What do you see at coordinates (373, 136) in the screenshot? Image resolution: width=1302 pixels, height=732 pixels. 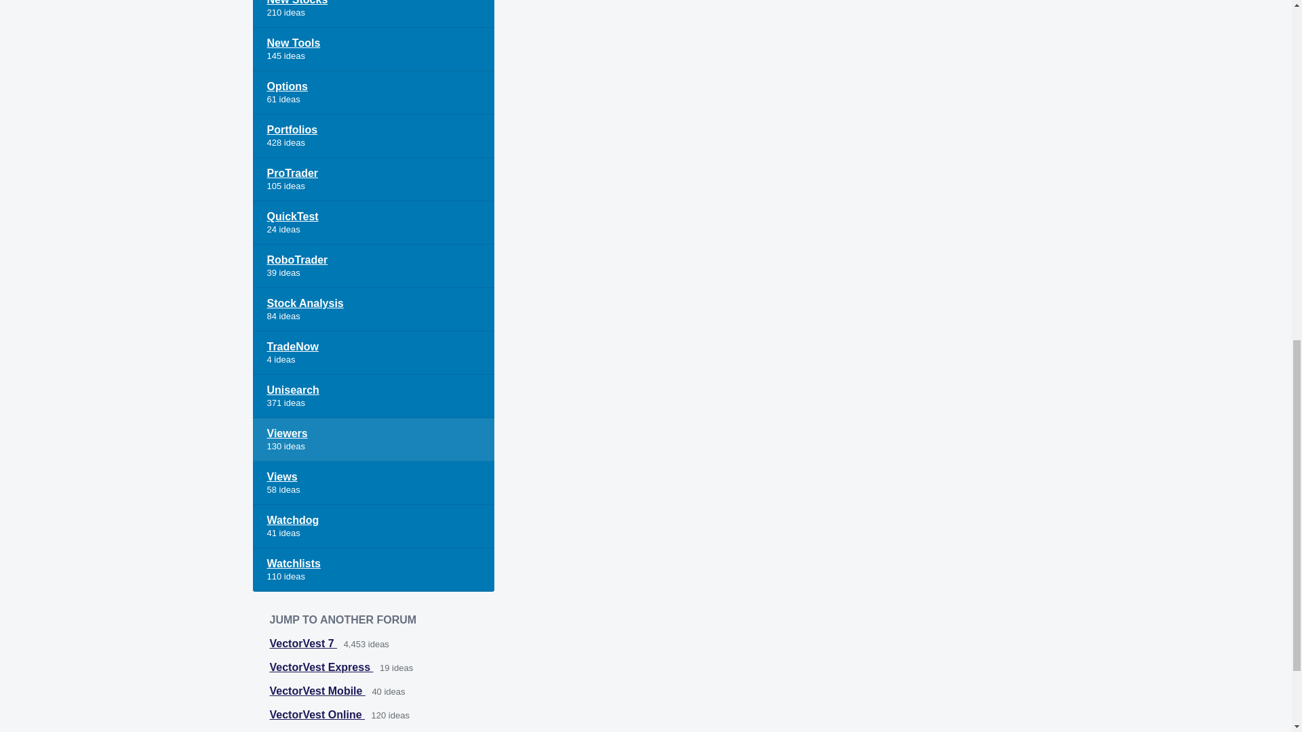 I see `Portfolios` at bounding box center [373, 136].